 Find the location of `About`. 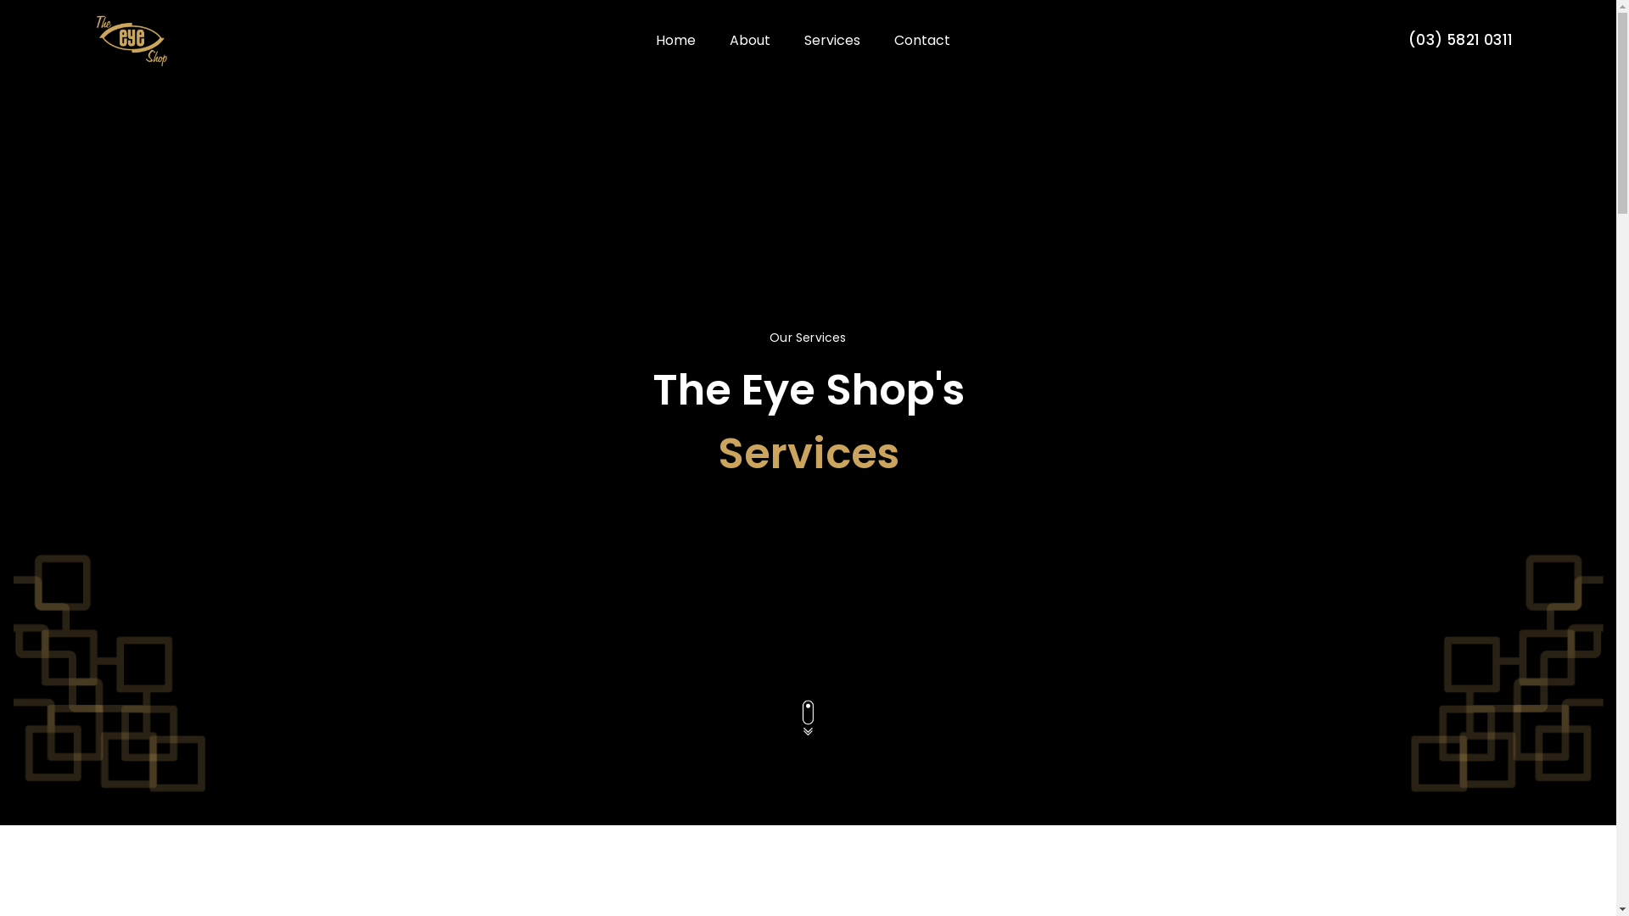

About is located at coordinates (750, 41).